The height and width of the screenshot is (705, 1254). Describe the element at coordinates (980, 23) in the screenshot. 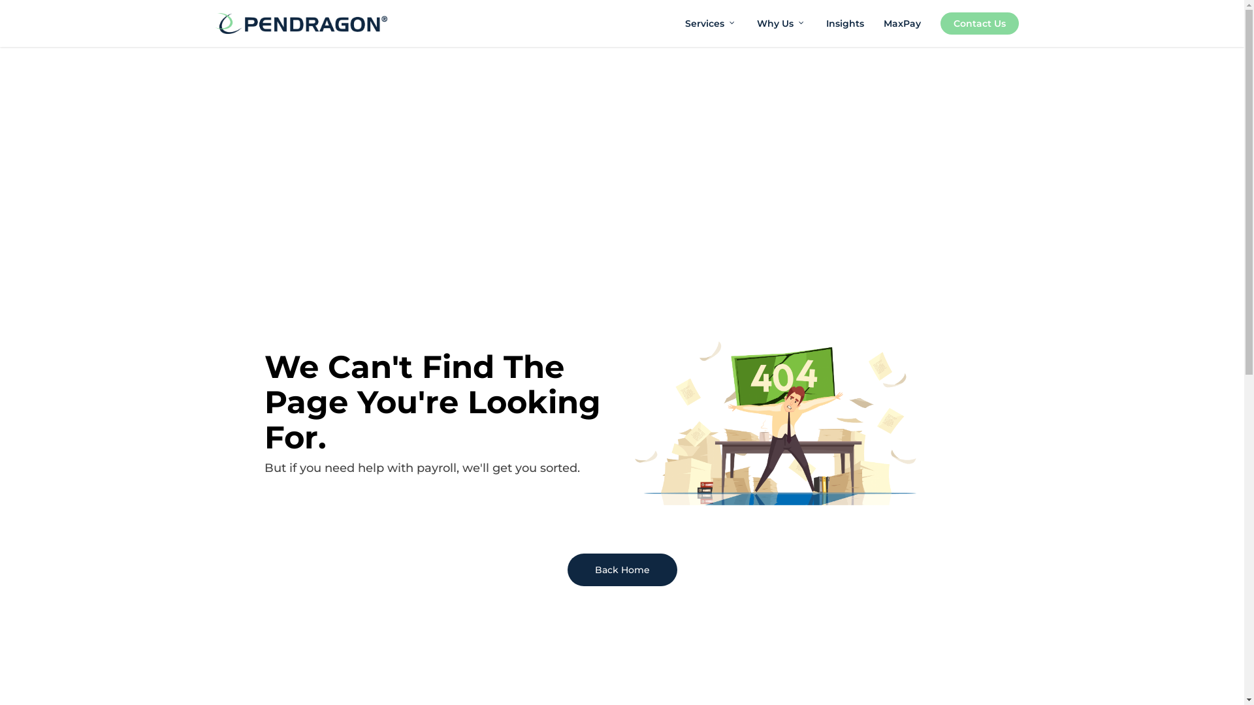

I see `Contact Us` at that location.